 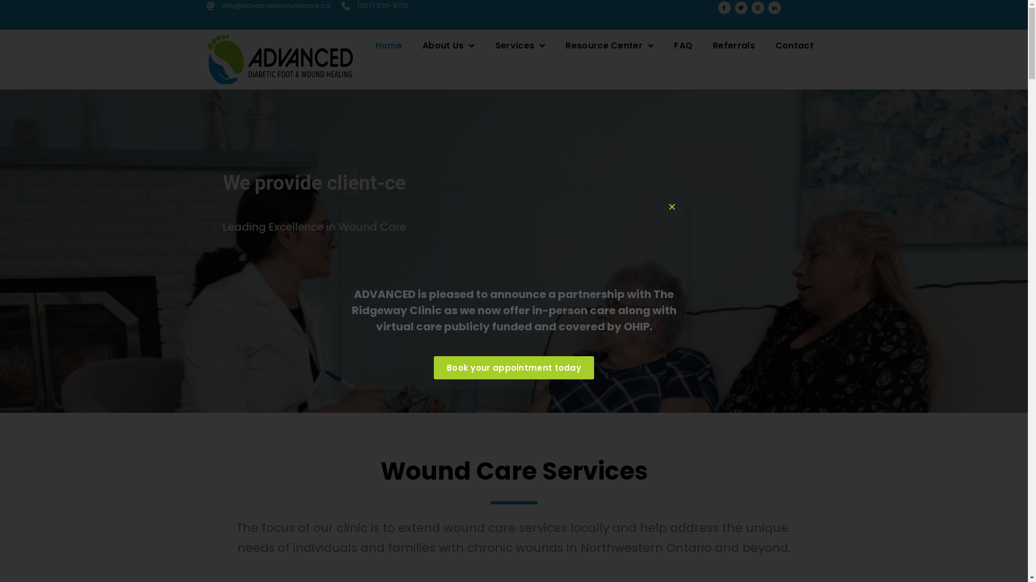 I want to click on Contact, so click(x=794, y=46).